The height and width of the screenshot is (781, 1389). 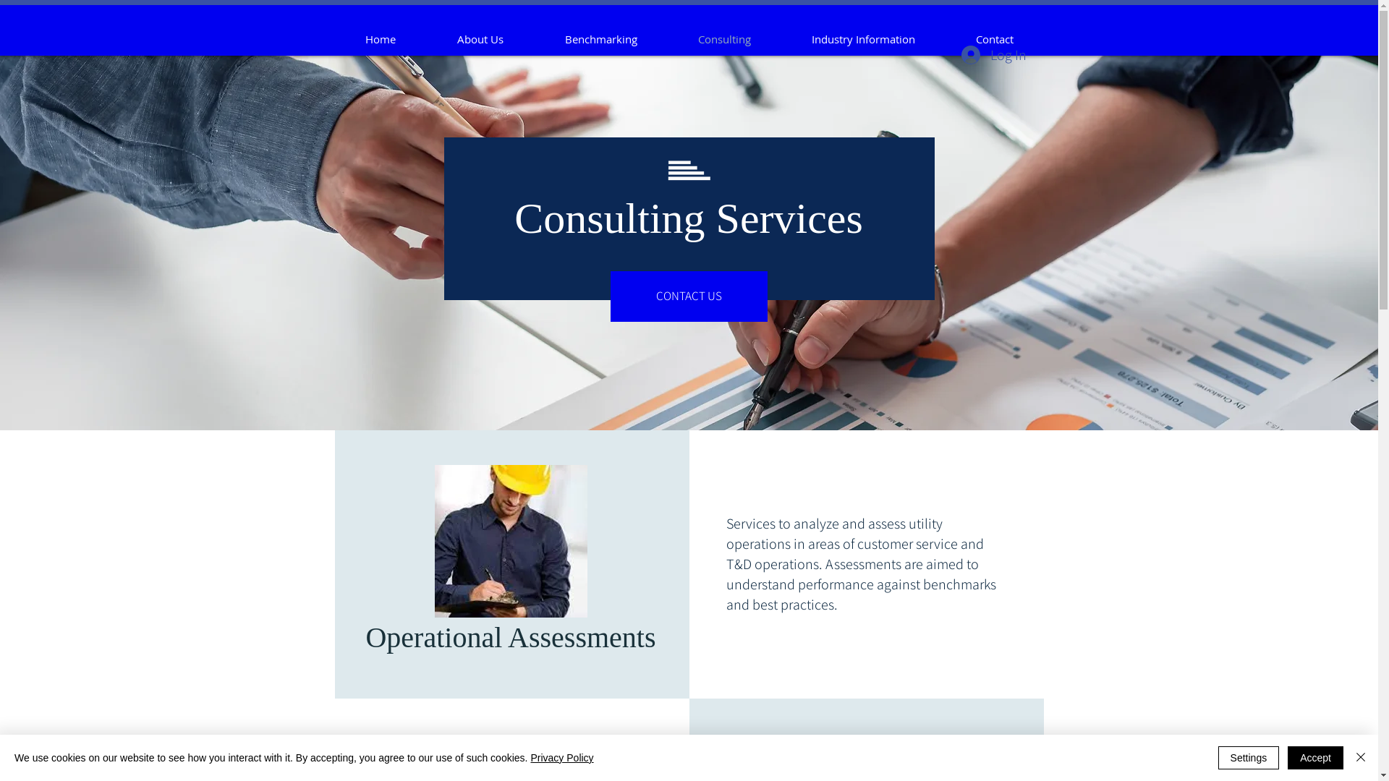 I want to click on Settings, so click(x=1249, y=758).